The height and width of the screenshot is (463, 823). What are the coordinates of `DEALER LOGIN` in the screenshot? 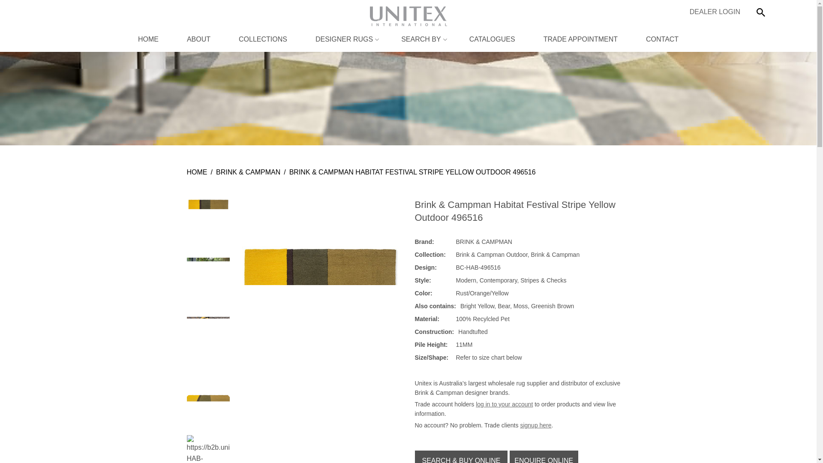 It's located at (715, 12).